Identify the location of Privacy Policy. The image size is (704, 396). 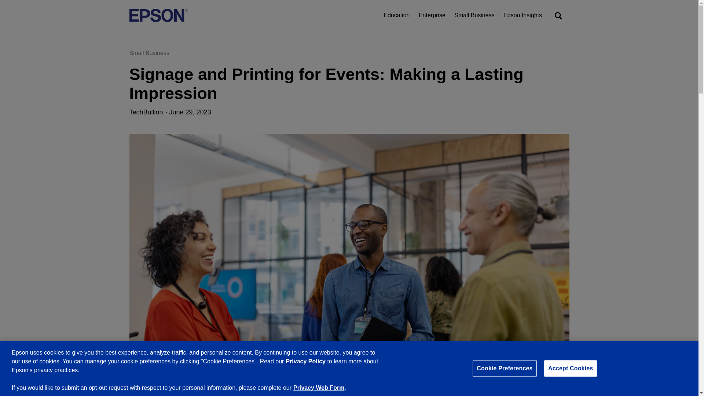
(305, 361).